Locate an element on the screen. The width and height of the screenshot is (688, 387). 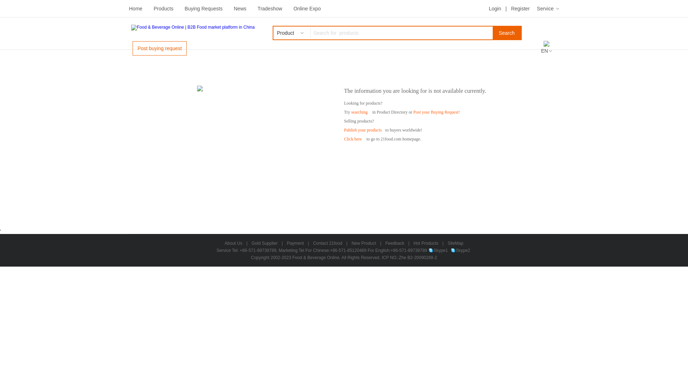
Online Expo is located at coordinates (307, 9).